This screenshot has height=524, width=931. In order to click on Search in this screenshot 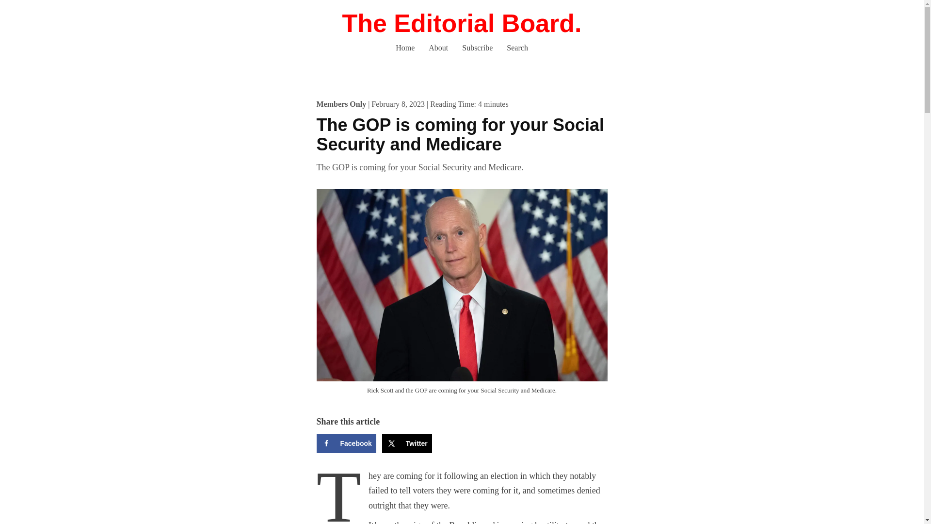, I will do `click(517, 48)`.